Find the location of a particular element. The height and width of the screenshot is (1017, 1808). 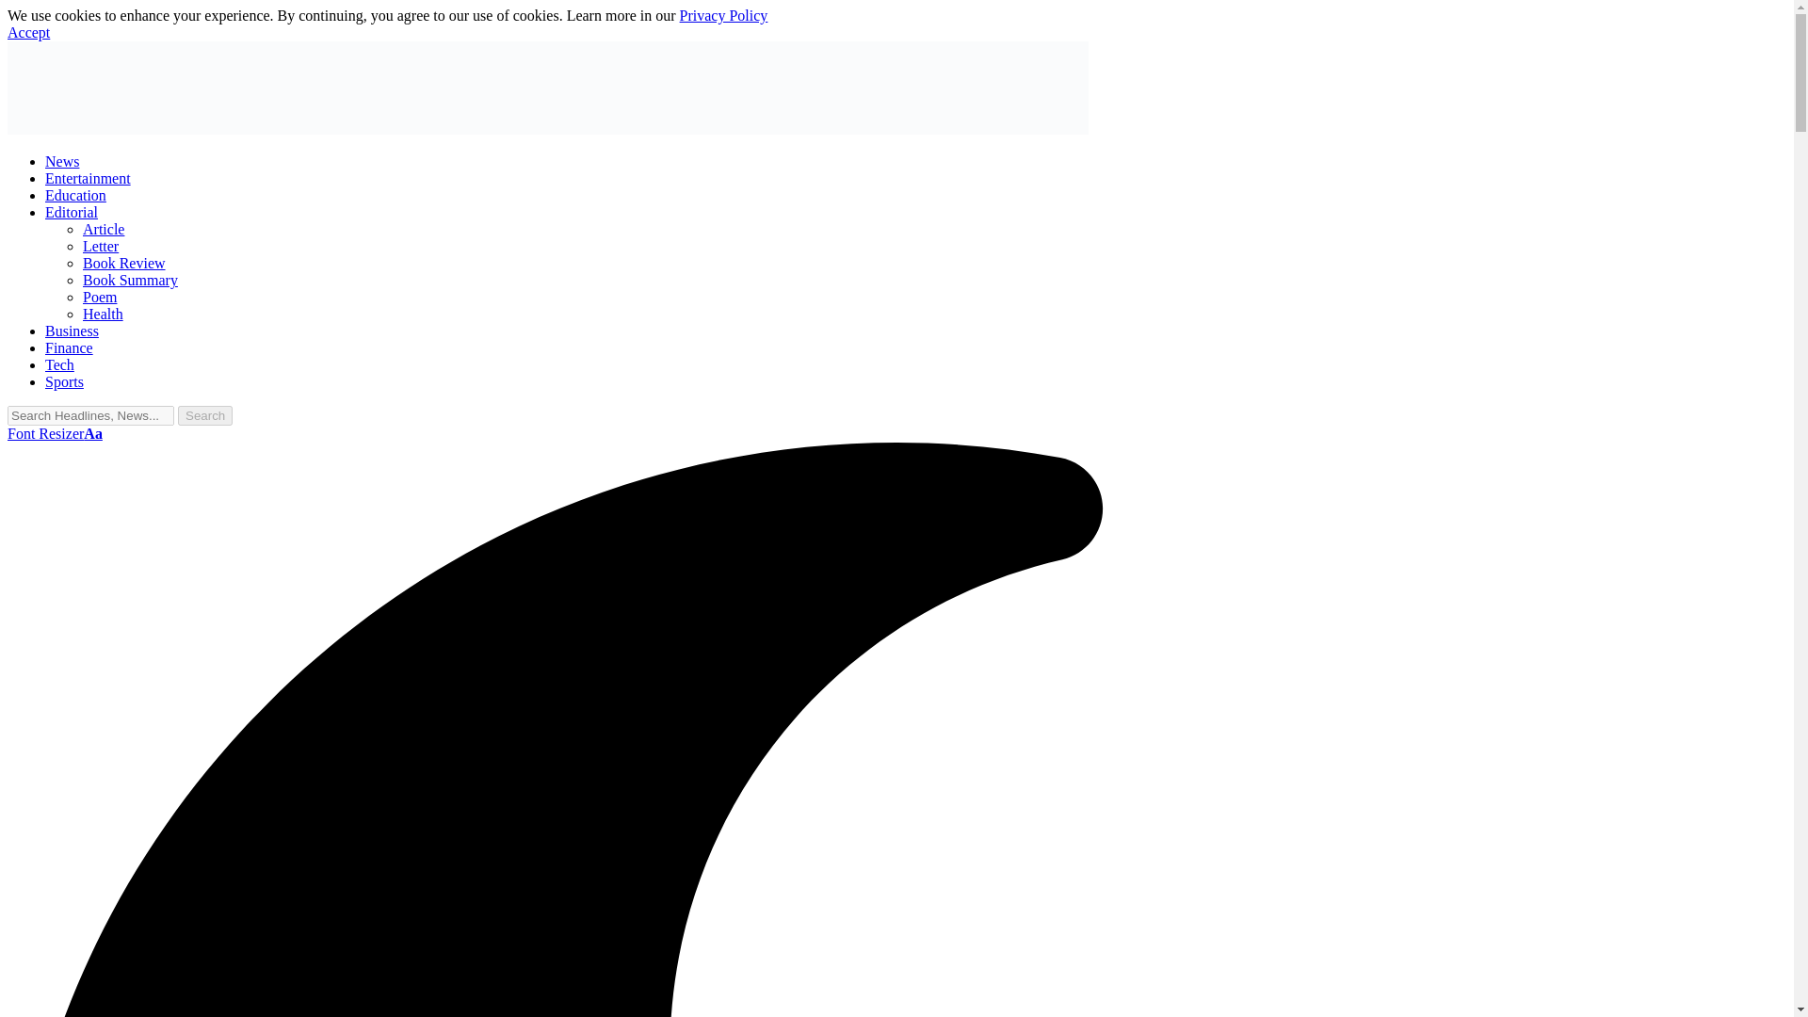

Search is located at coordinates (205, 415).